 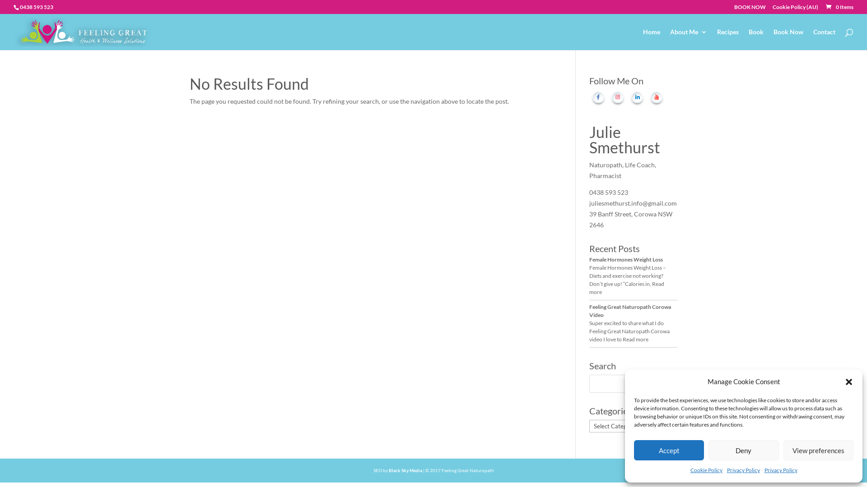 I want to click on About Me, so click(x=689, y=40).